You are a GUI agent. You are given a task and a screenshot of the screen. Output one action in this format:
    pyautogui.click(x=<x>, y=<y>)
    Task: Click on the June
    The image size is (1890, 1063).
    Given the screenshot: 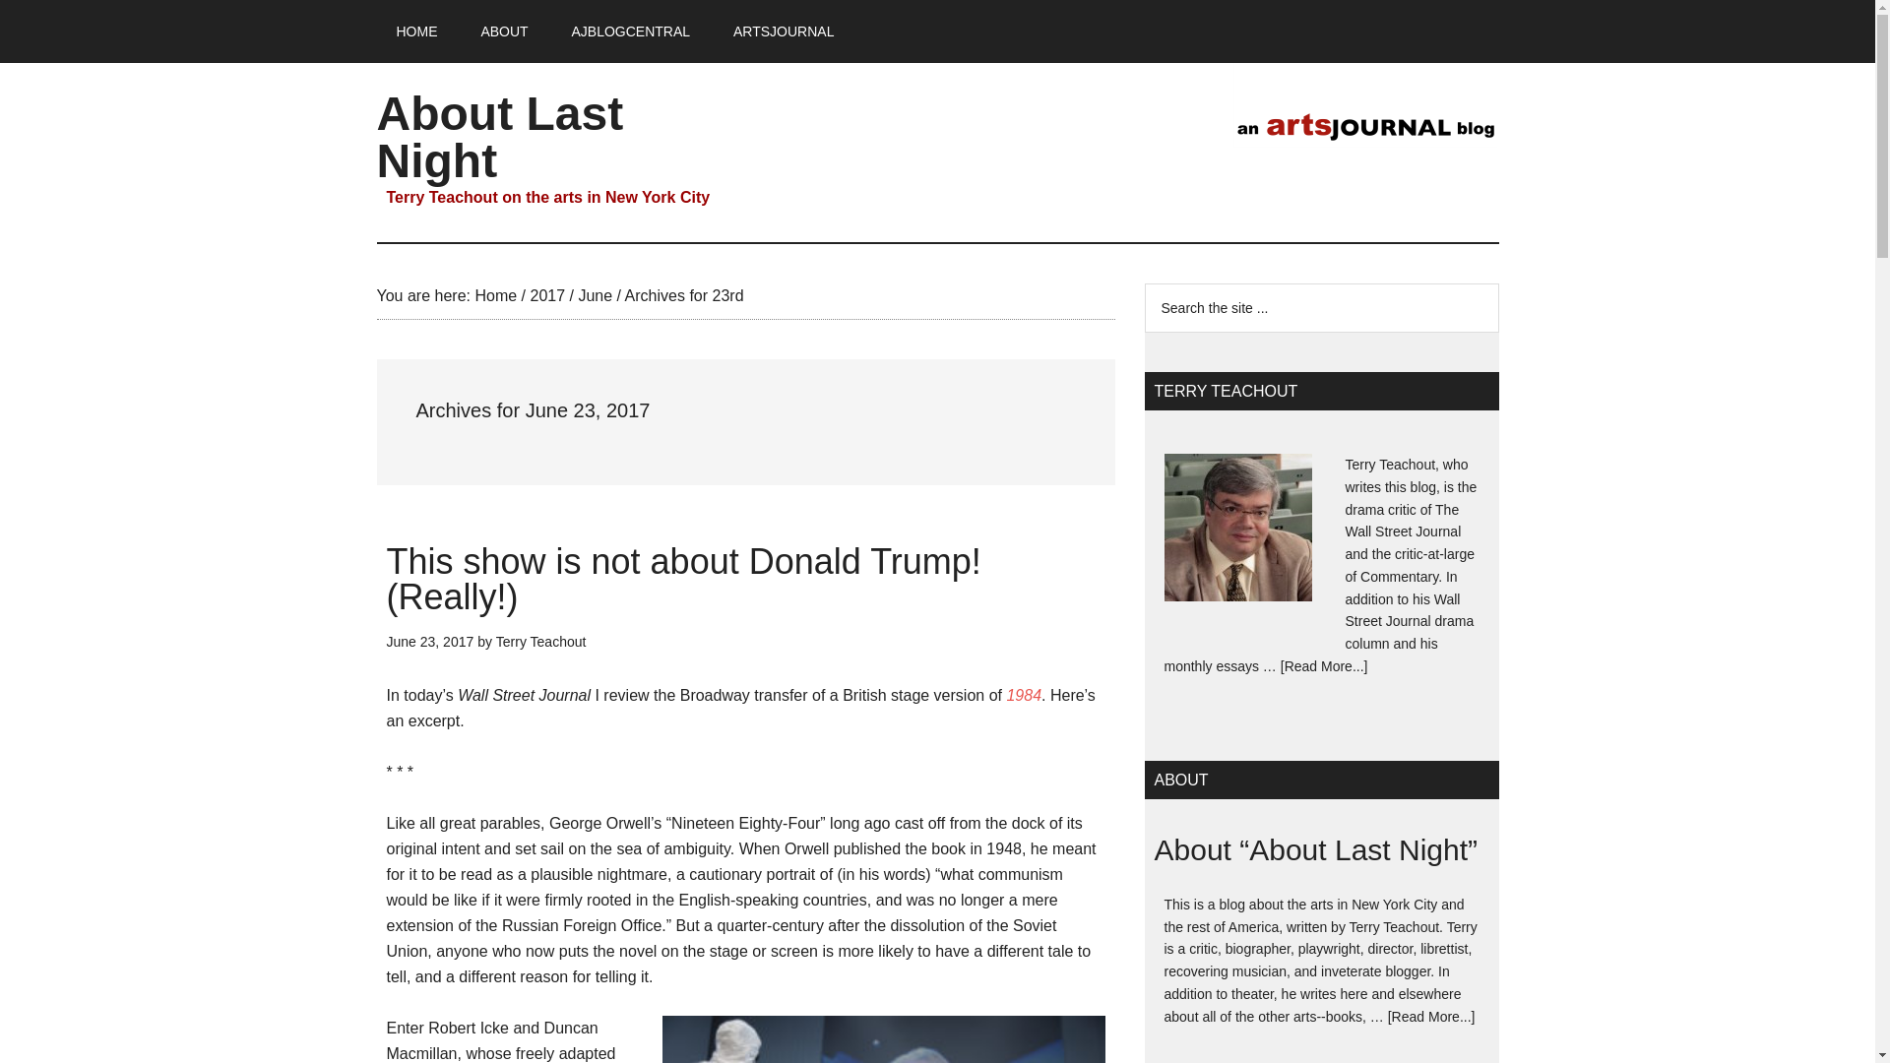 What is the action you would take?
    pyautogui.click(x=595, y=295)
    